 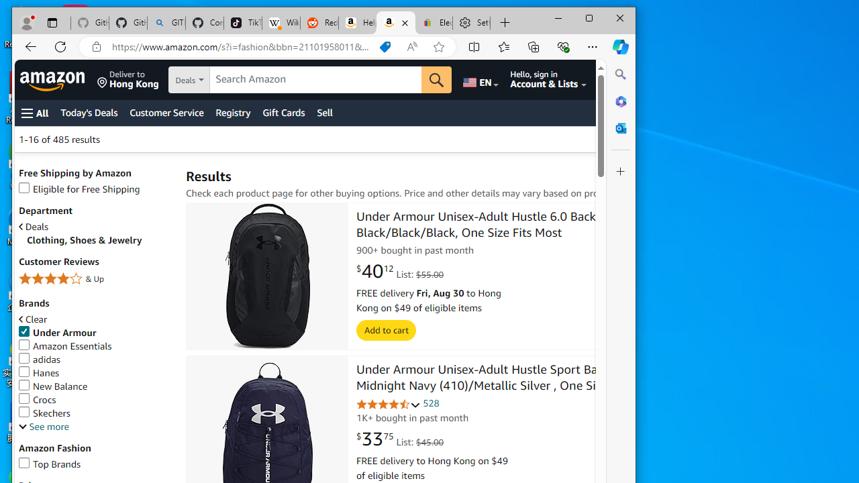 What do you see at coordinates (95, 464) in the screenshot?
I see `Top Brands` at bounding box center [95, 464].